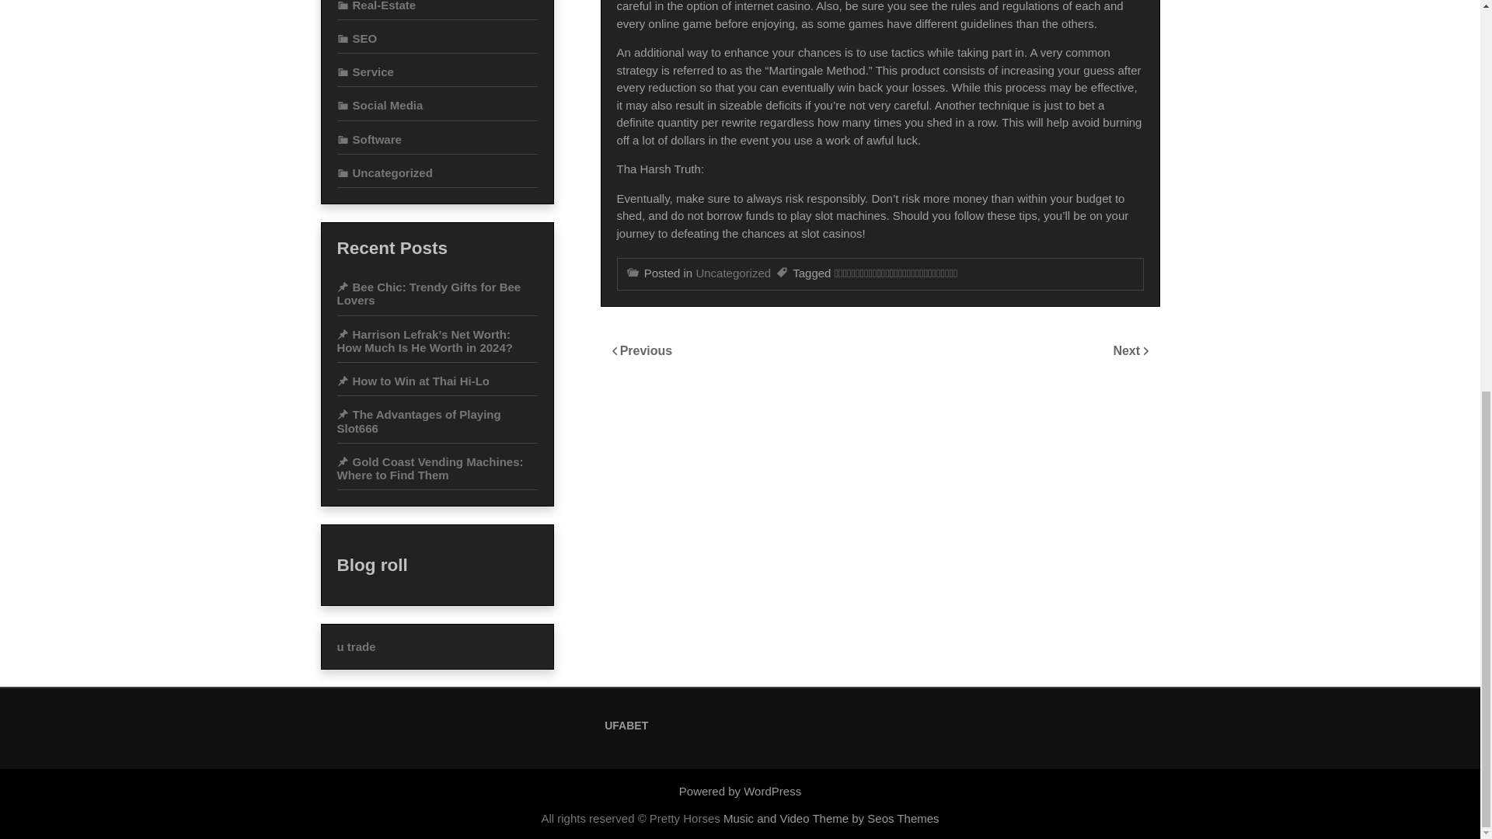  What do you see at coordinates (831, 818) in the screenshot?
I see `Seos Theme - Music and Video` at bounding box center [831, 818].